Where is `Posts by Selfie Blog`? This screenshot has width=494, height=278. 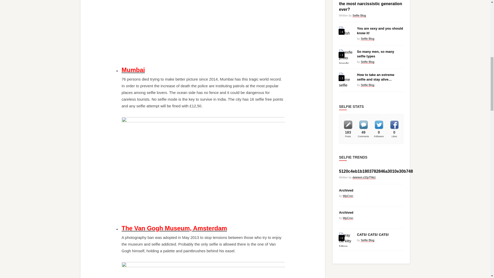 Posts by Selfie Blog is located at coordinates (367, 62).